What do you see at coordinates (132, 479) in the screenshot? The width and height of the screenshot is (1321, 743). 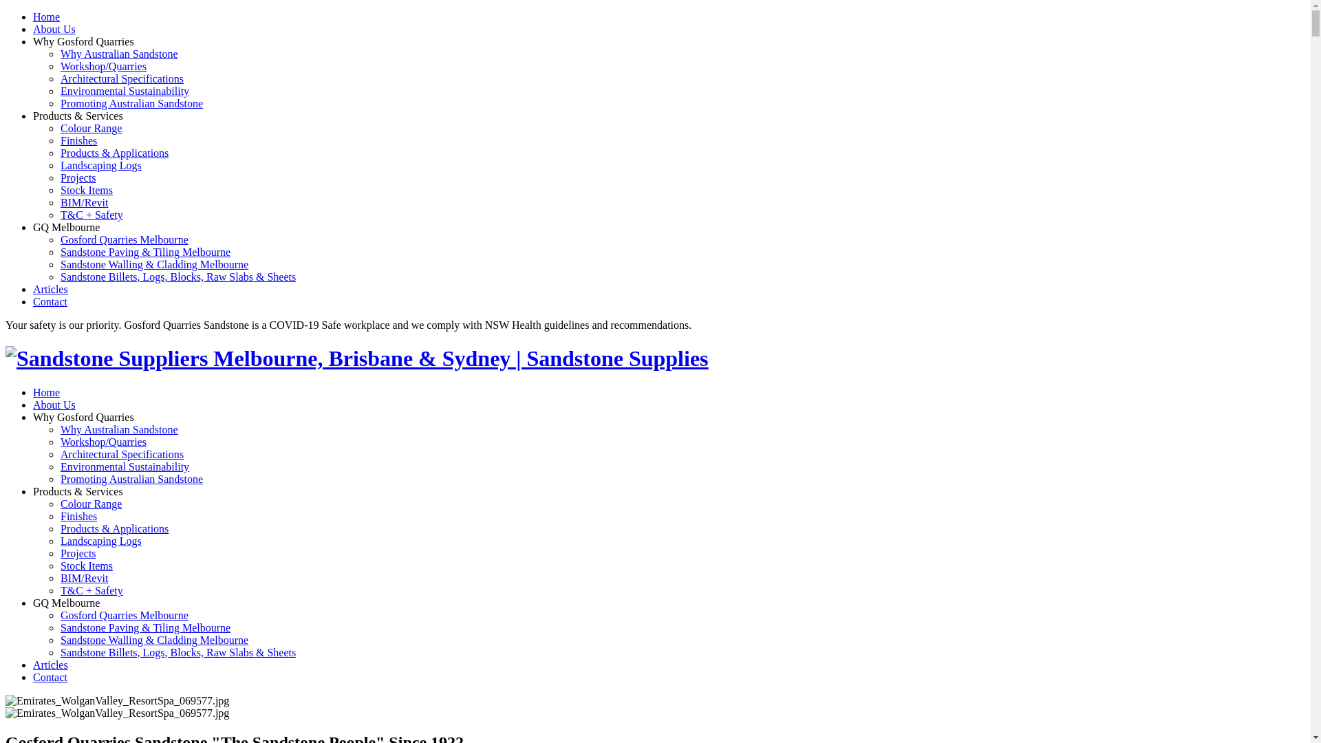 I see `Promoting Australian Sandstone` at bounding box center [132, 479].